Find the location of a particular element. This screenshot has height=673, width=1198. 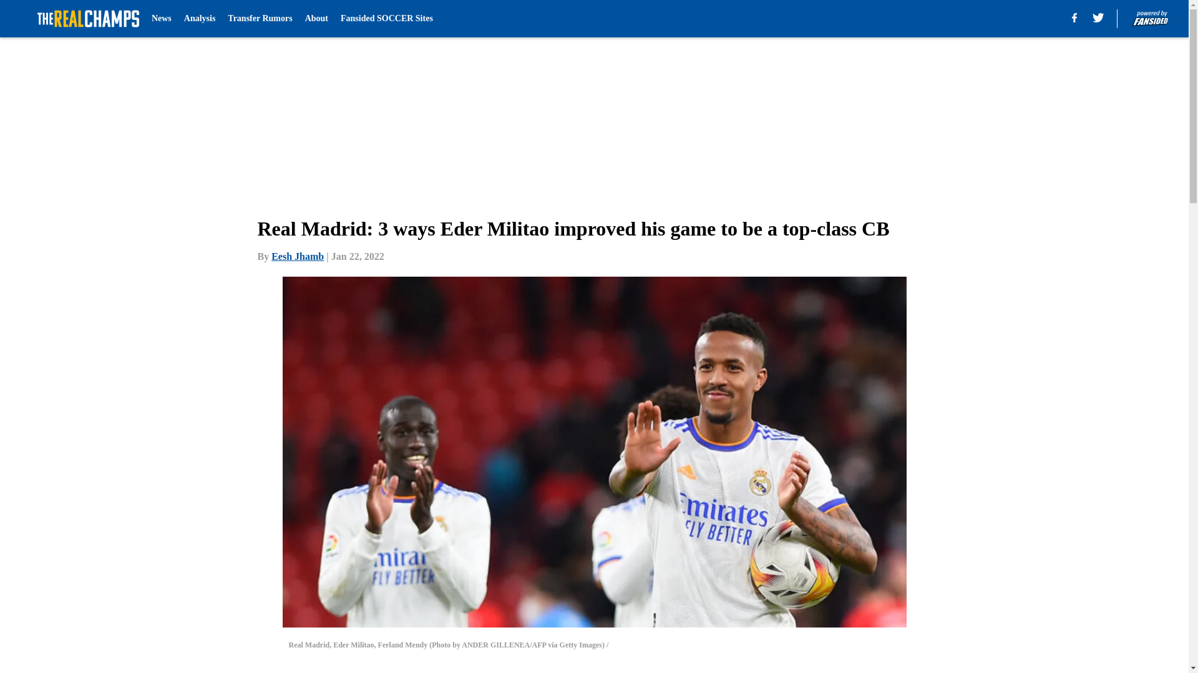

Fansided SOCCER Sites is located at coordinates (386, 19).